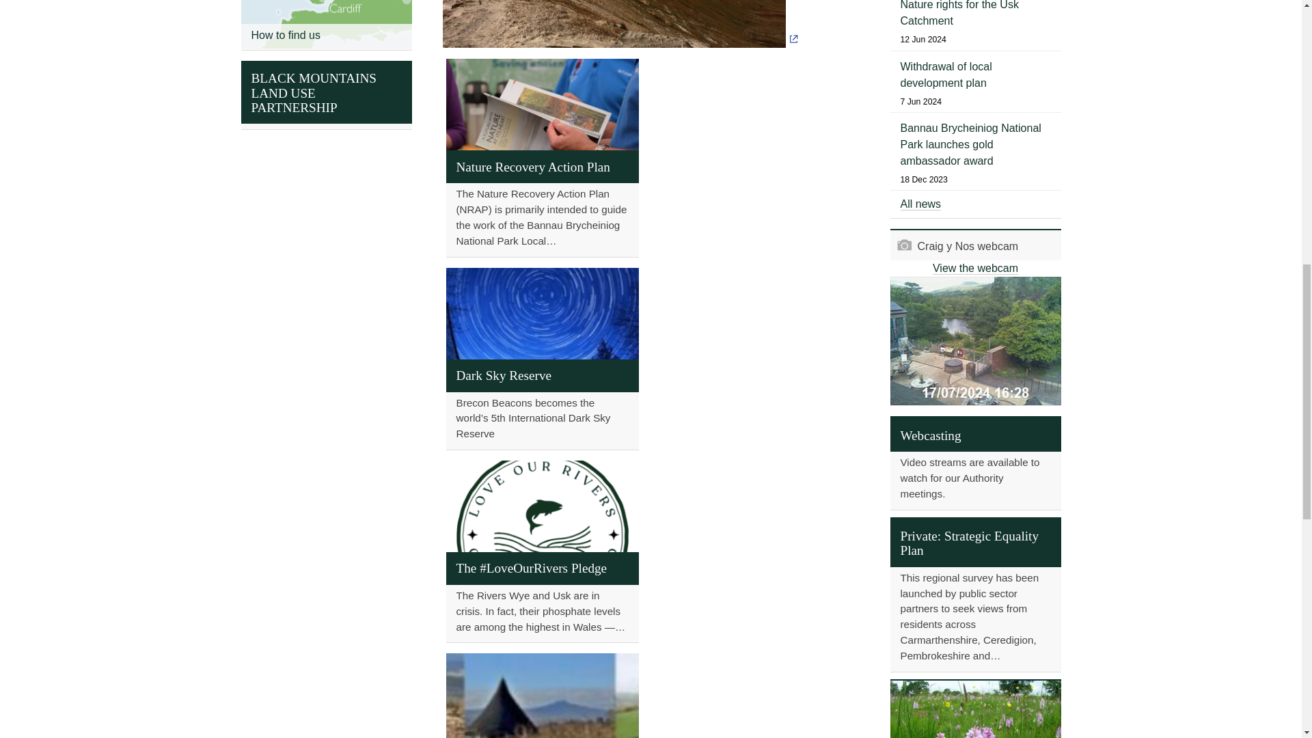 Image resolution: width=1312 pixels, height=738 pixels. What do you see at coordinates (541, 696) in the screenshot?
I see `Historic Environment Action Plan` at bounding box center [541, 696].